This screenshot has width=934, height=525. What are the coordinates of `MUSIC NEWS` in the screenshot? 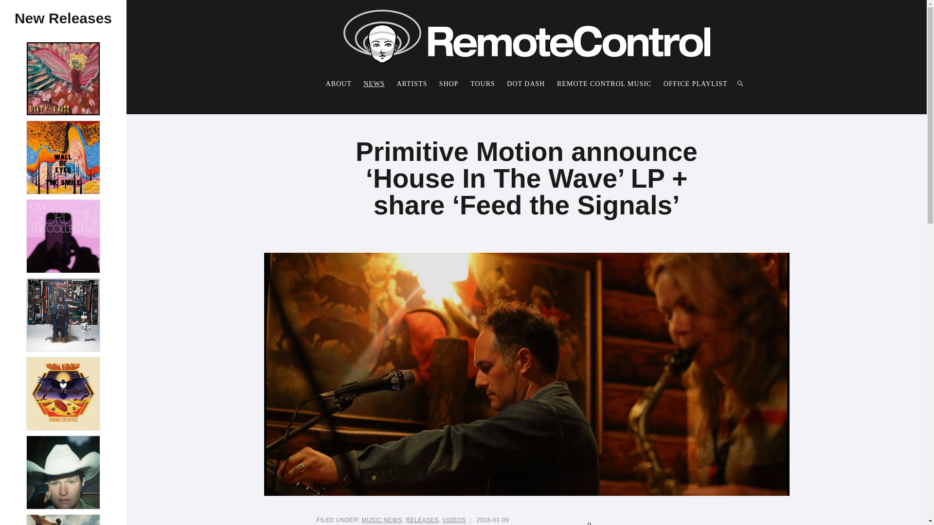 It's located at (382, 520).